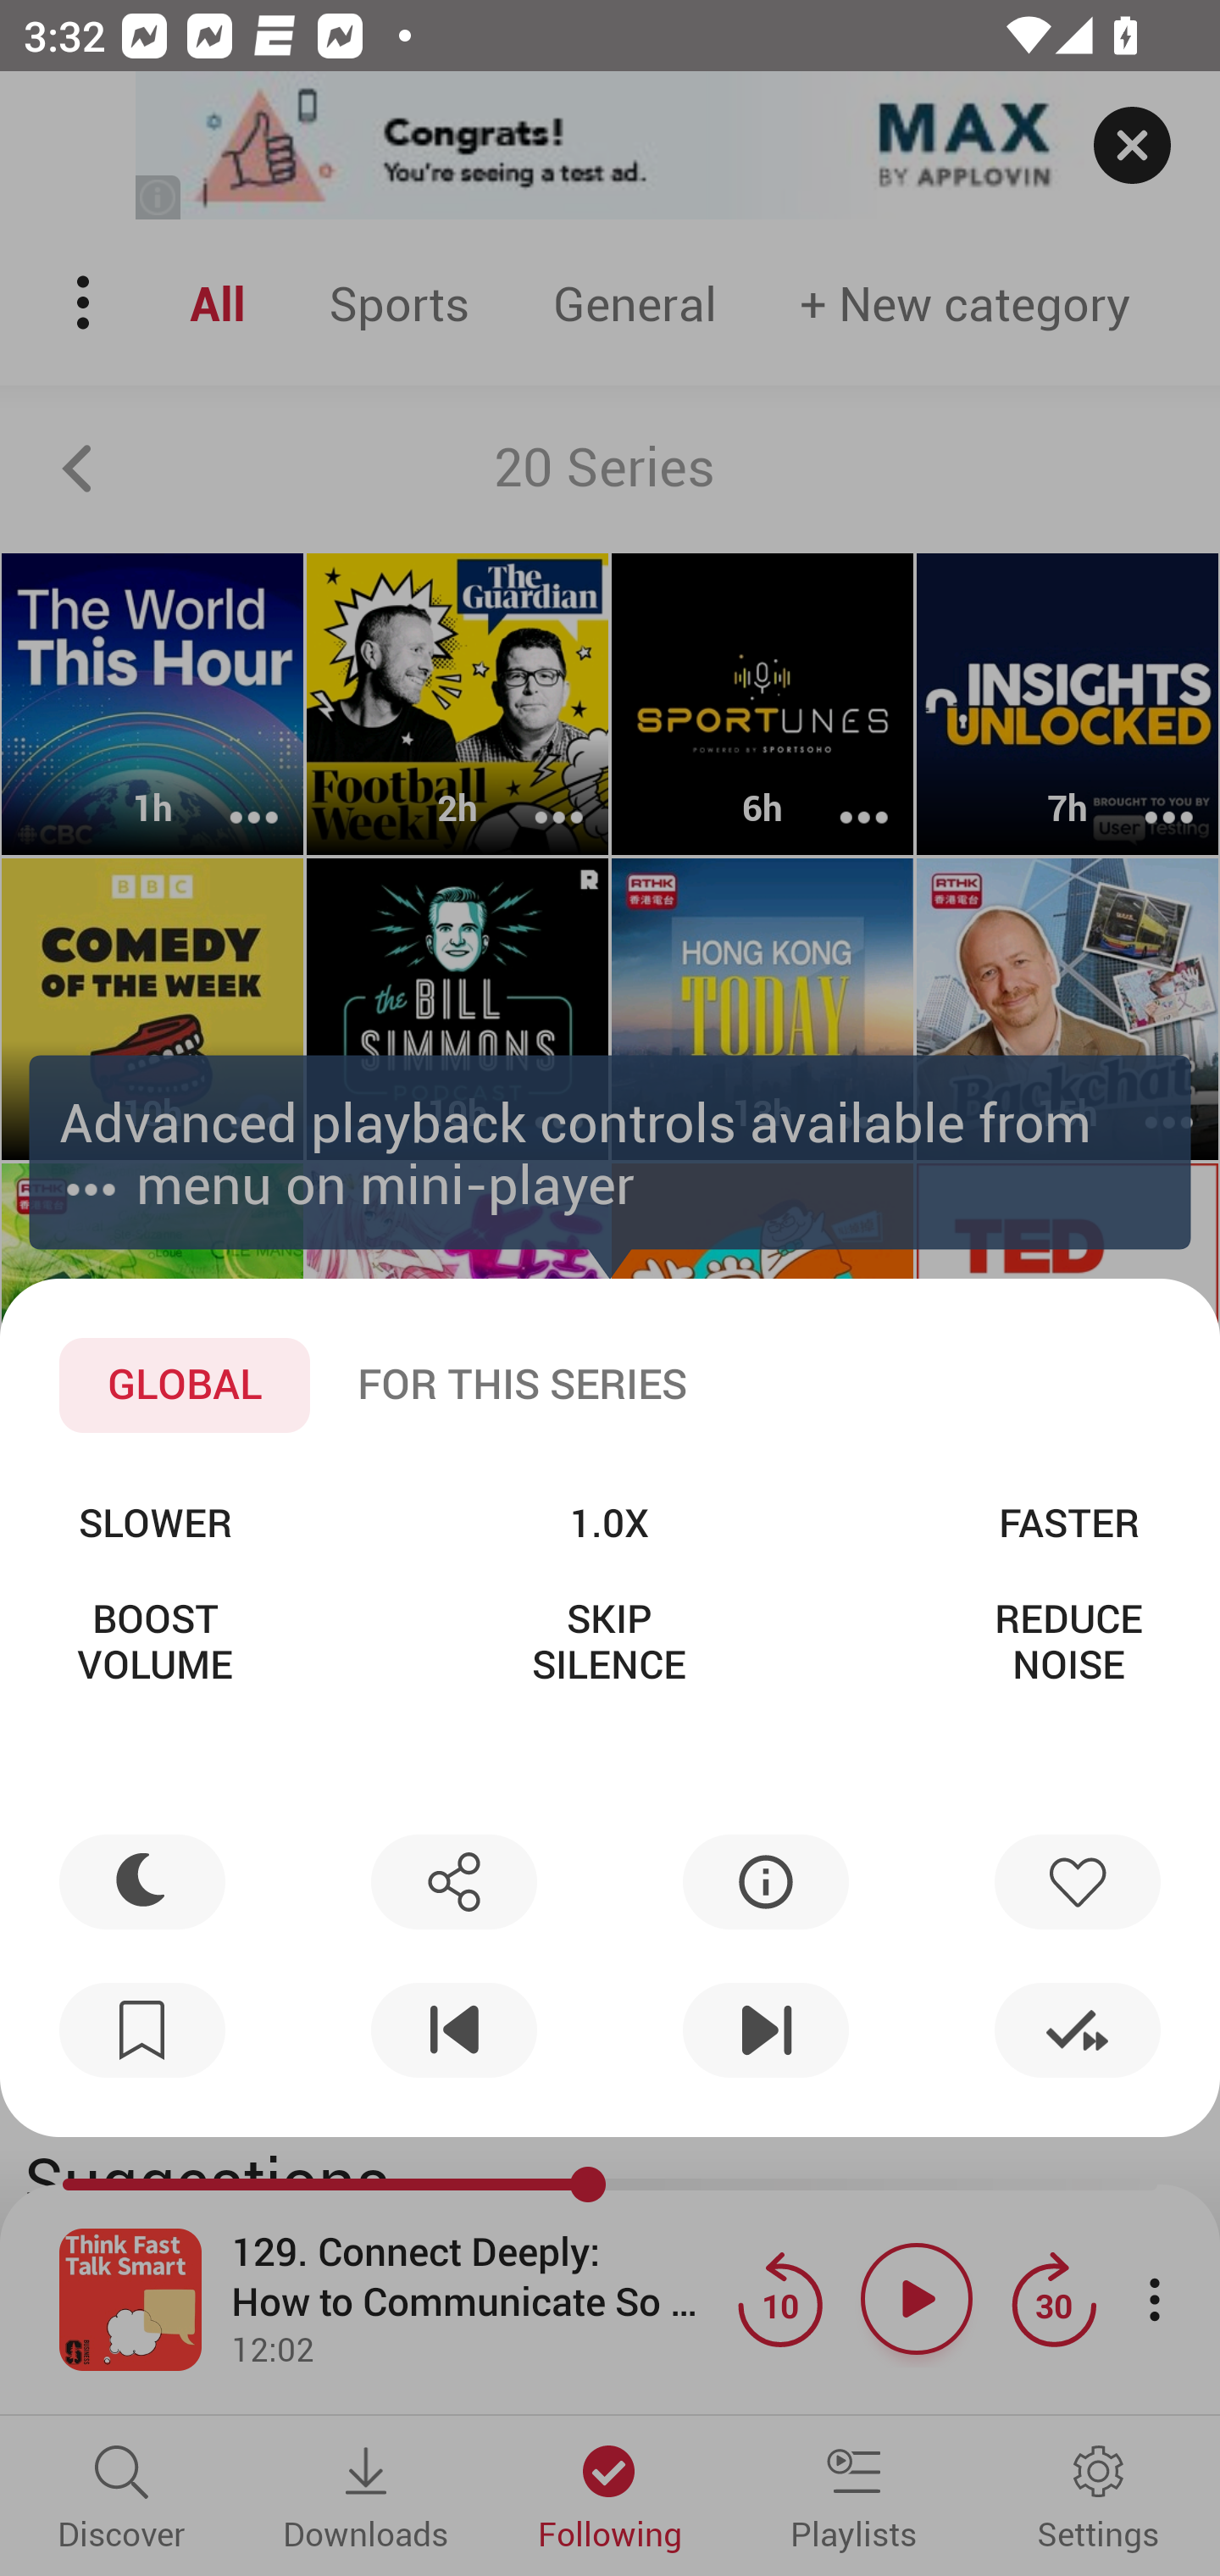  Describe the element at coordinates (1068, 1641) in the screenshot. I see `REDUCE
NOISE` at that location.